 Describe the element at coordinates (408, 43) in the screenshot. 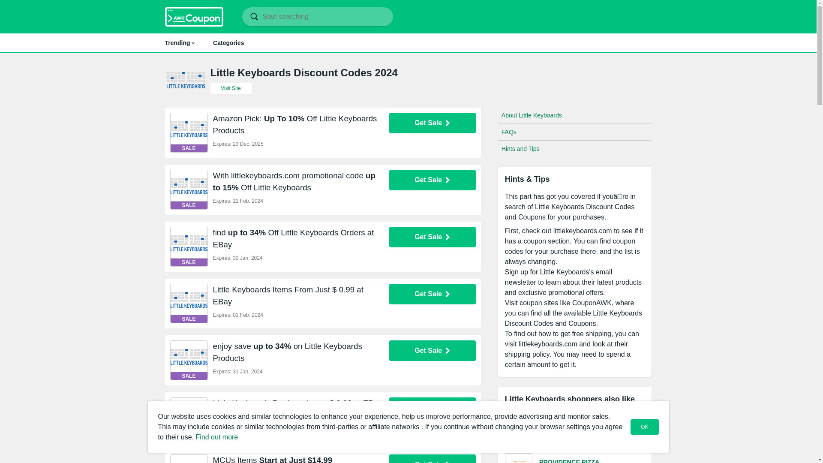

I see `Trending` at that location.